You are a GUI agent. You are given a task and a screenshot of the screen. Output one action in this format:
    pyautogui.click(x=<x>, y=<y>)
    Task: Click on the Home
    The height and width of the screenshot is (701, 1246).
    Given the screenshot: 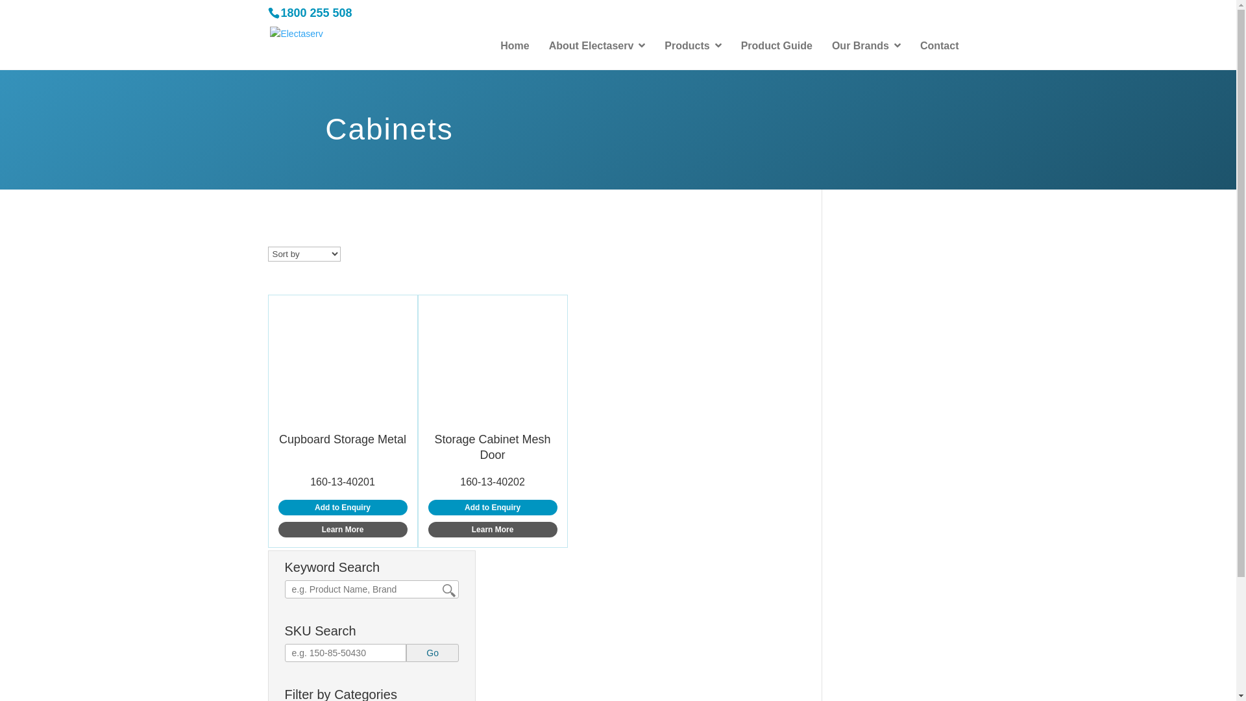 What is the action you would take?
    pyautogui.click(x=515, y=47)
    